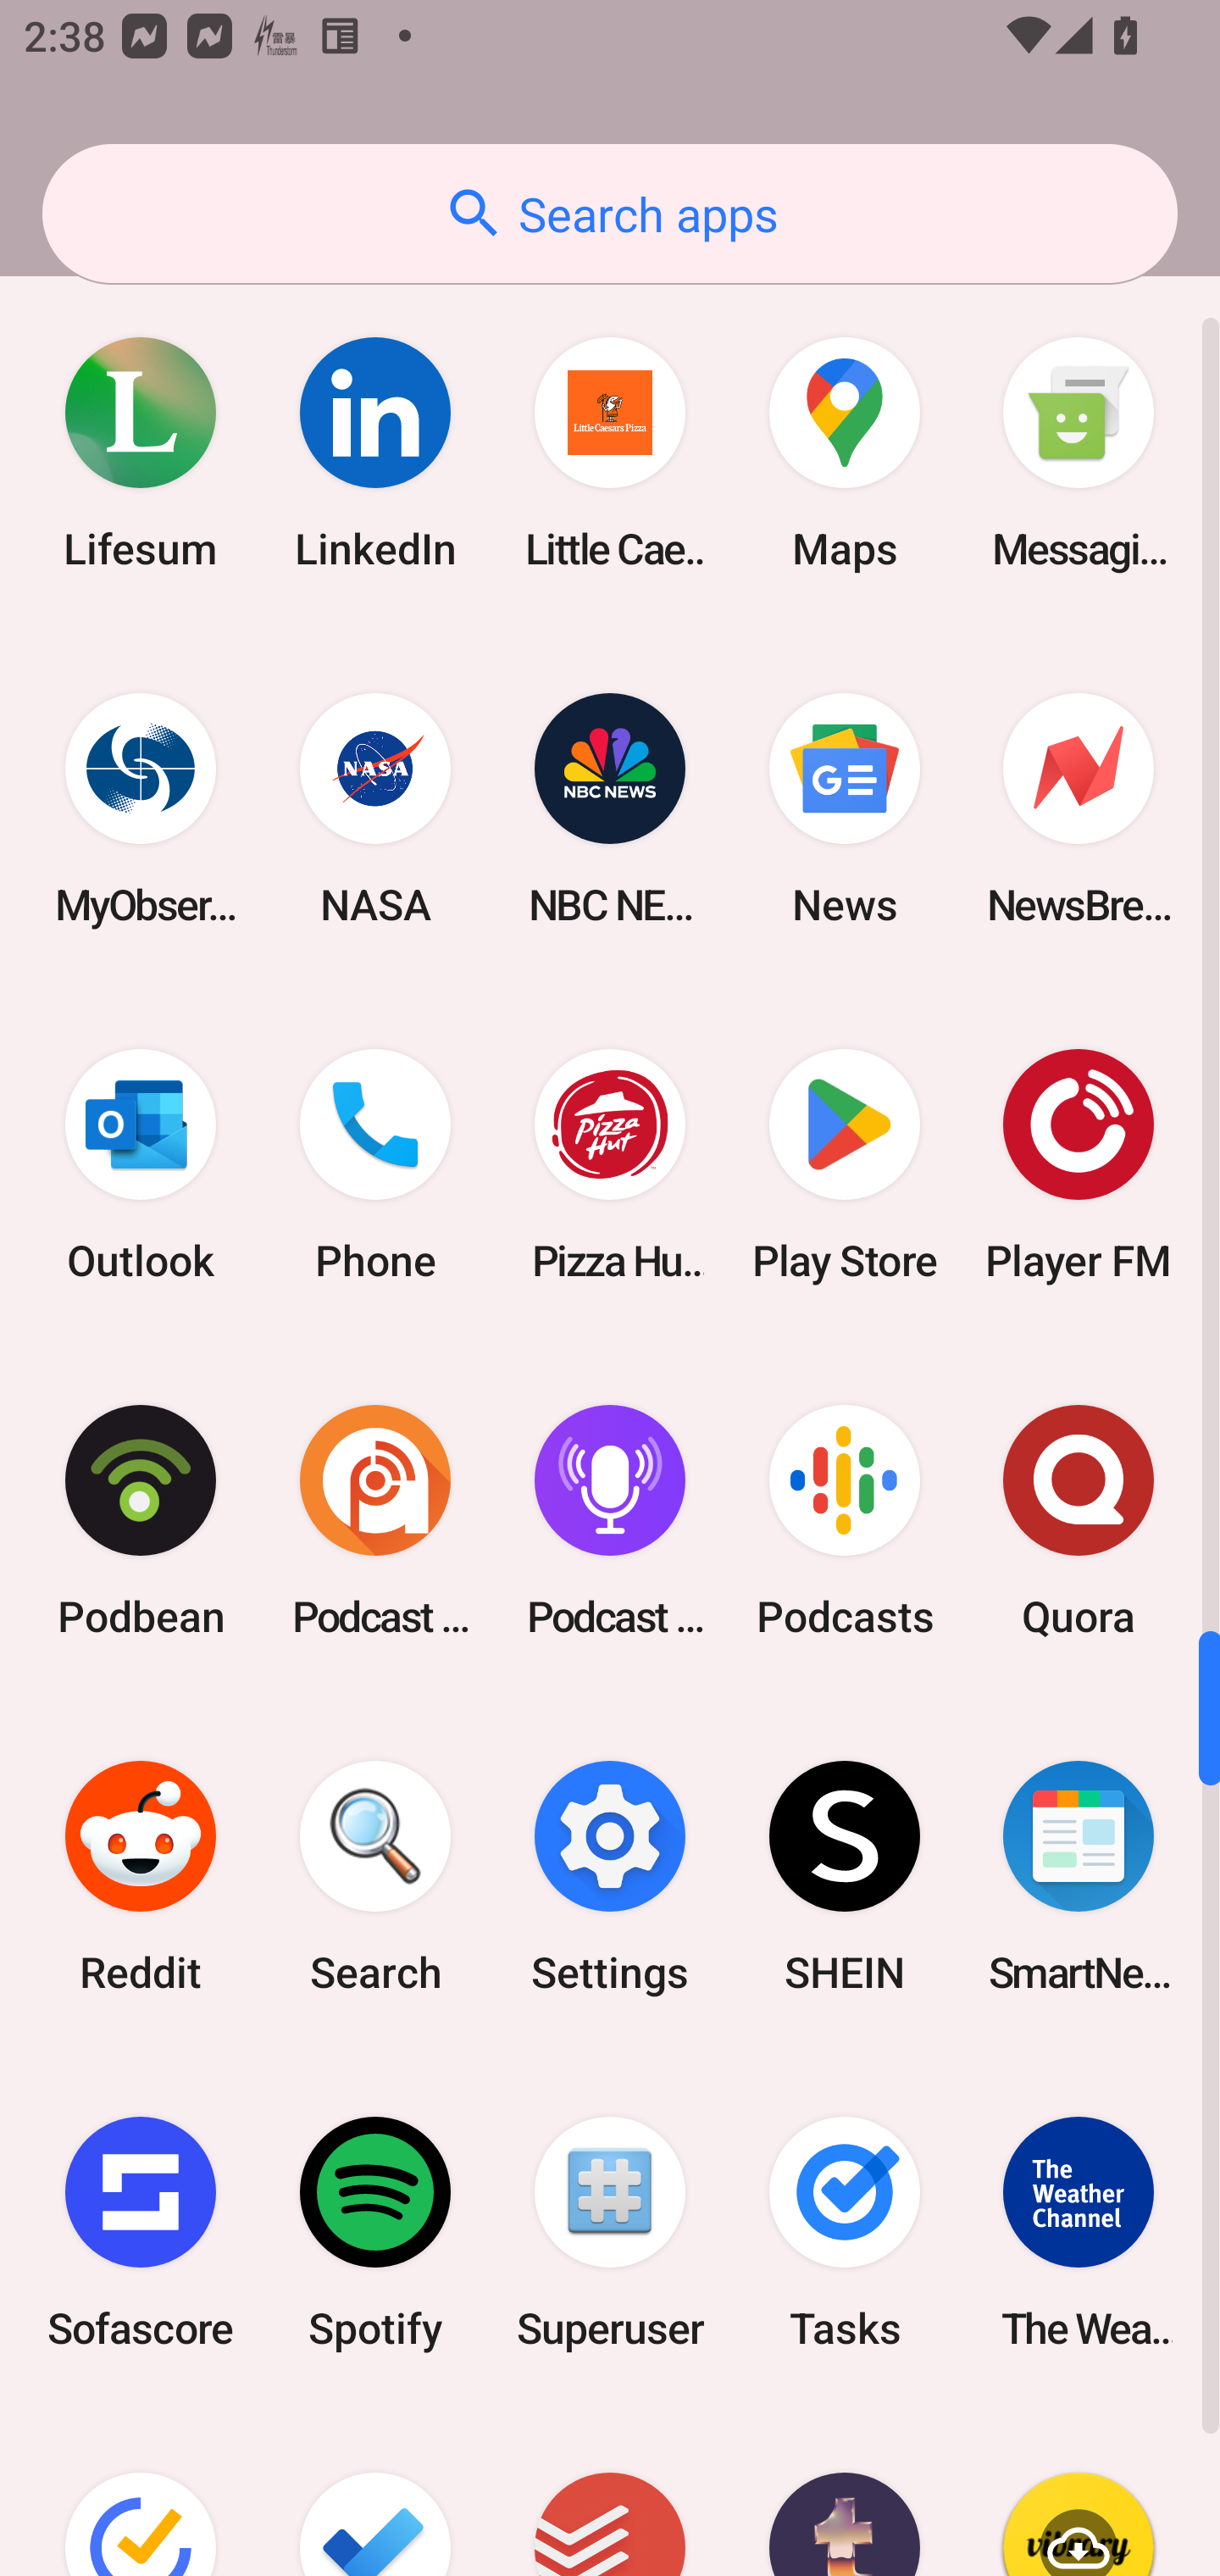 This screenshot has height=2576, width=1220. I want to click on Tasks, so click(844, 2233).